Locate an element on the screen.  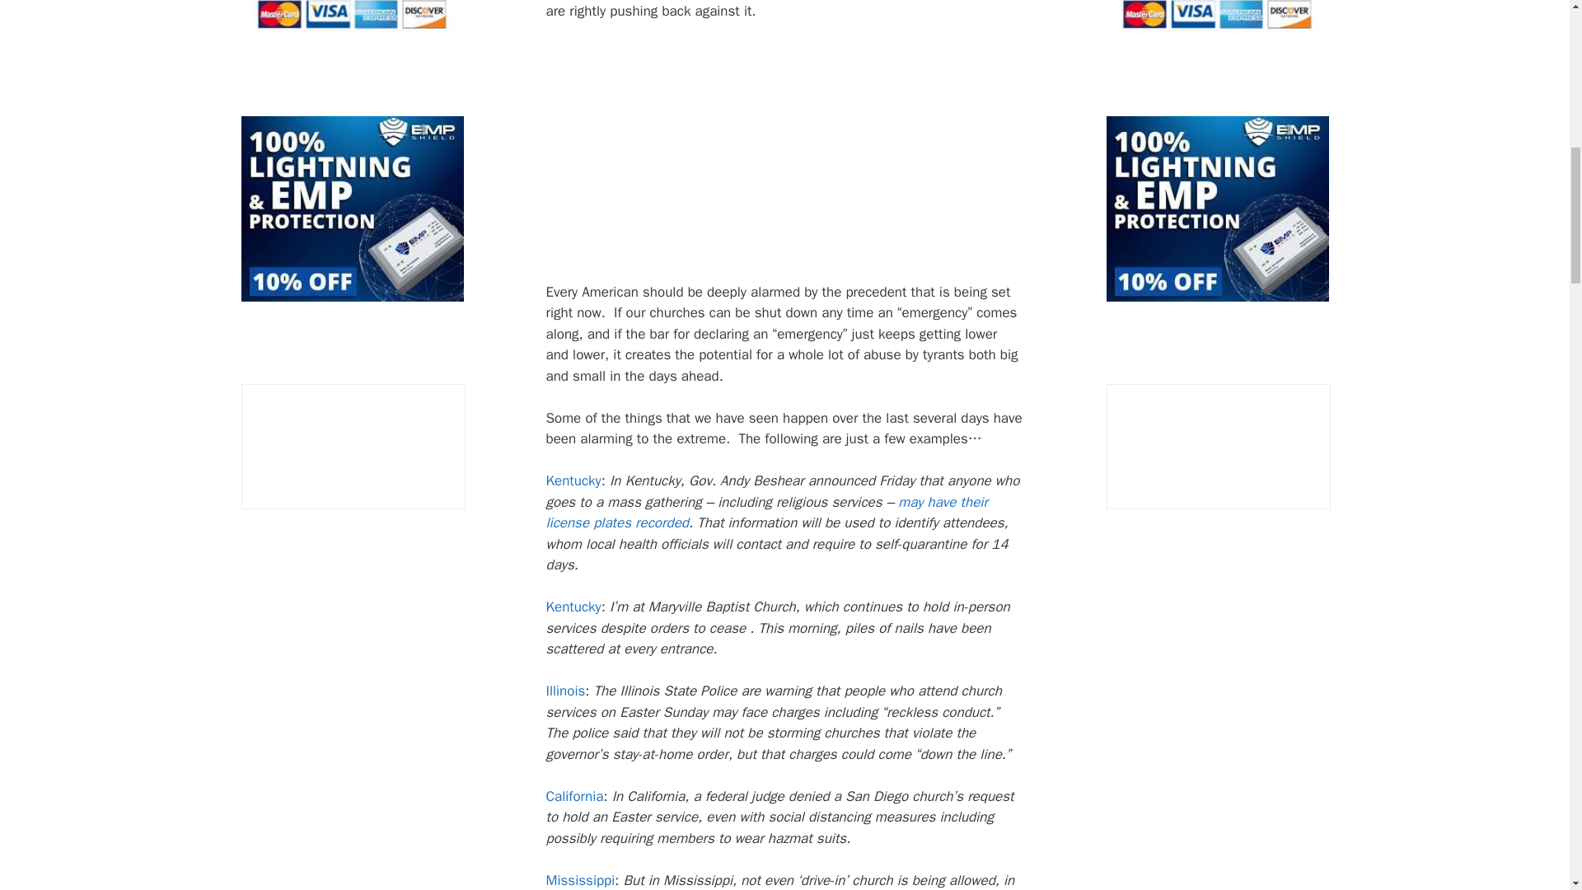
Kentucky is located at coordinates (573, 607).